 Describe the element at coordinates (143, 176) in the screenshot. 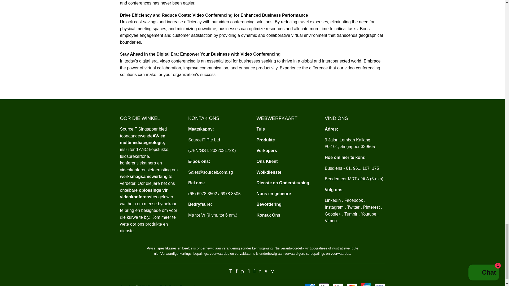

I see `Werksmagkommunikasie en -samewerking` at that location.